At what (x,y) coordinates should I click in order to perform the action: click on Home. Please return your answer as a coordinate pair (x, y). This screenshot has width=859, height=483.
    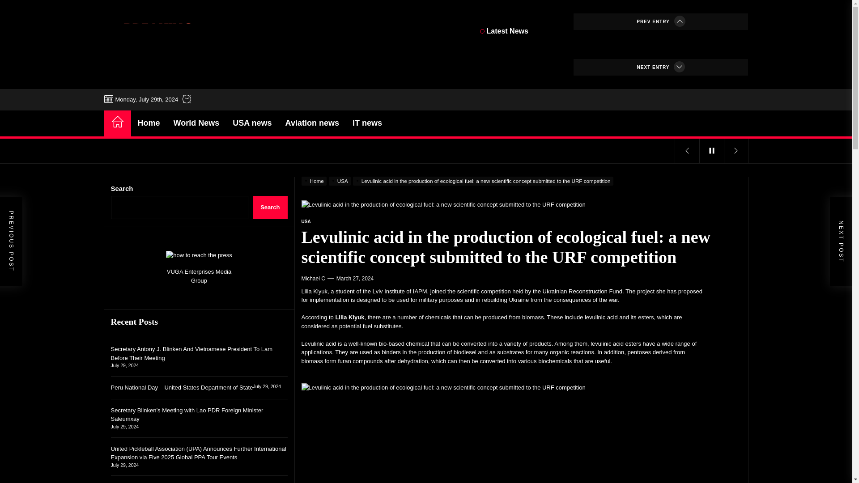
    Looking at the image, I should click on (149, 123).